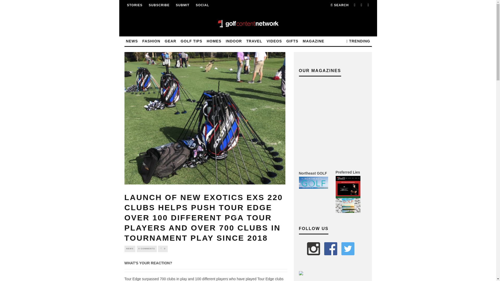  What do you see at coordinates (183, 5) in the screenshot?
I see `SUBMIT` at bounding box center [183, 5].